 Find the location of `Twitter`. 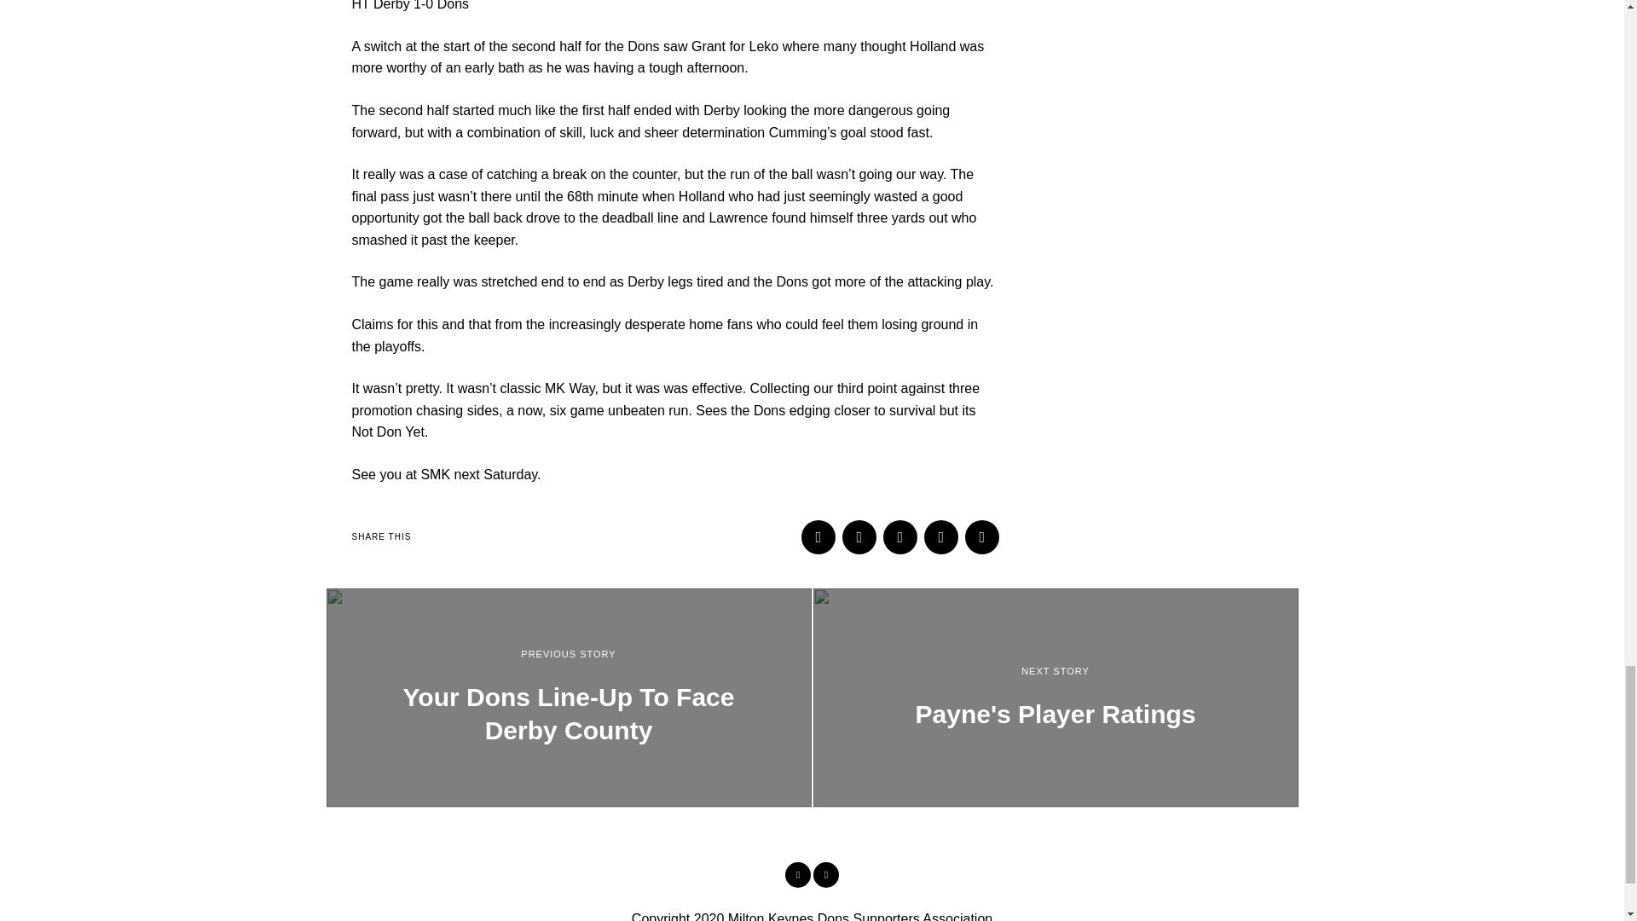

Twitter is located at coordinates (900, 537).